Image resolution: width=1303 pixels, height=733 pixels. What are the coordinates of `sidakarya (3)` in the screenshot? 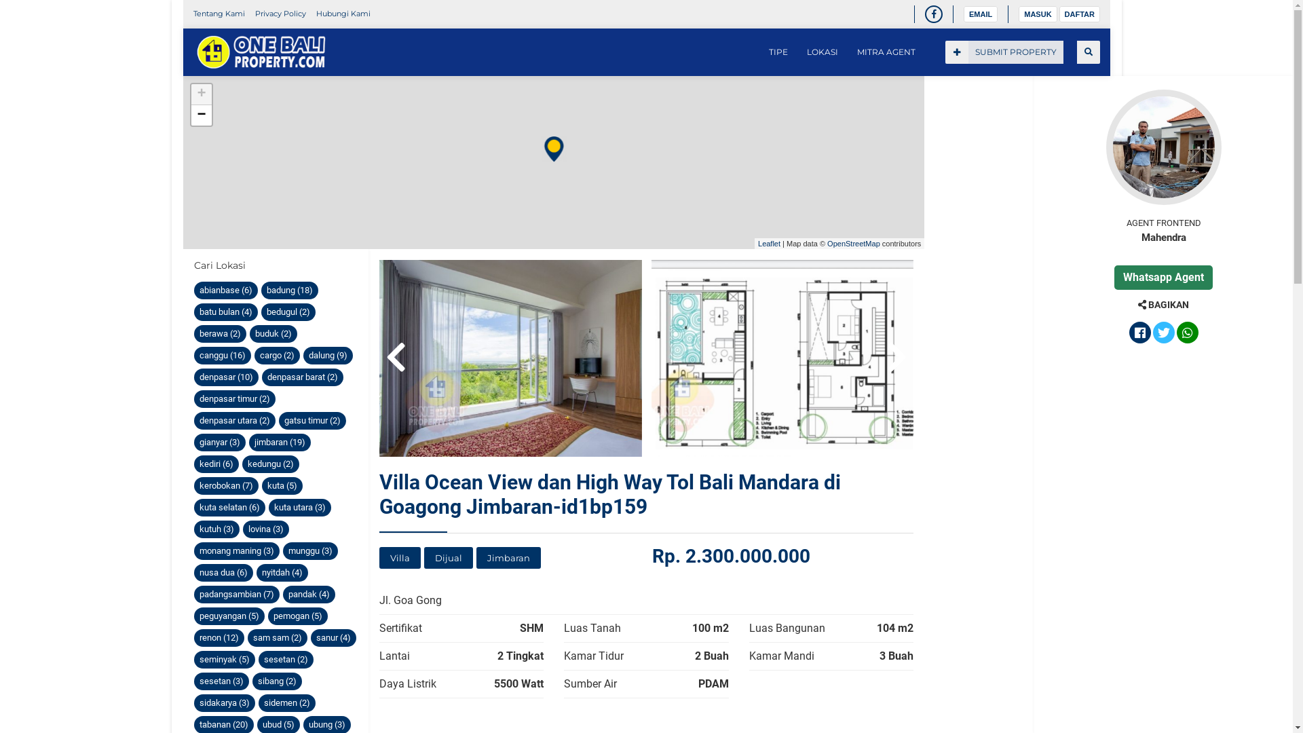 It's located at (225, 703).